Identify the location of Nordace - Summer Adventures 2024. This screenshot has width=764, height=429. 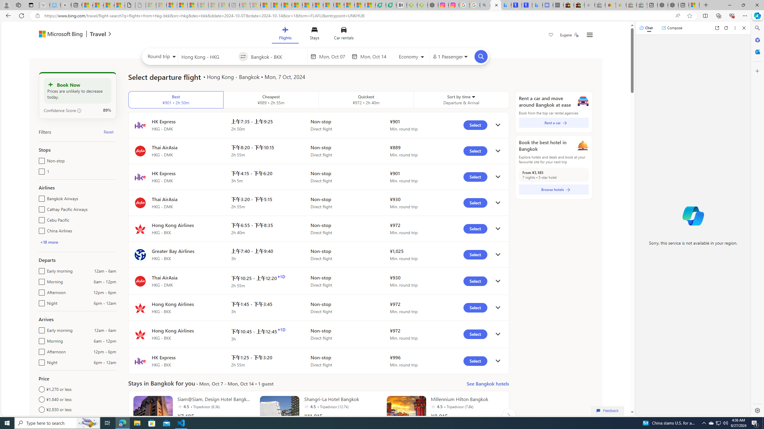
(673, 5).